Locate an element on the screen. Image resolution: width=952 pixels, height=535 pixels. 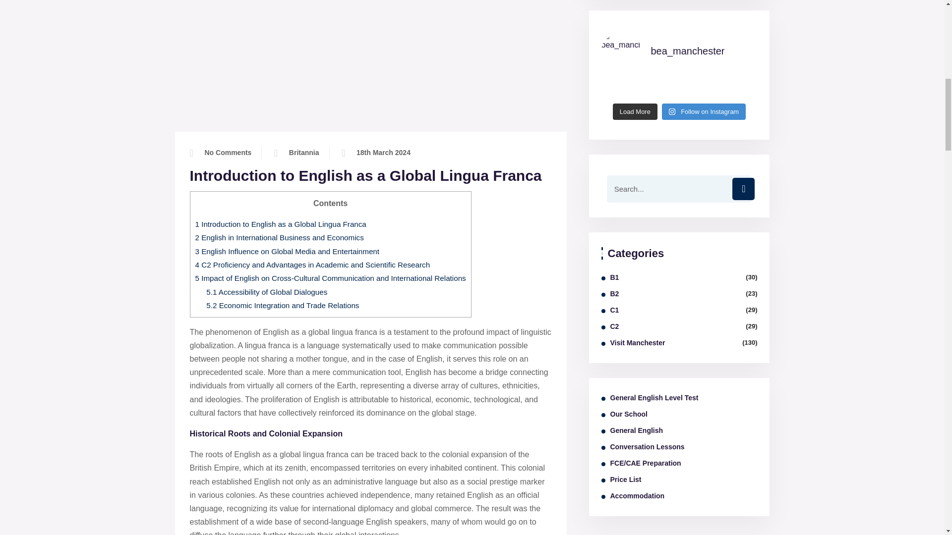
5.2 Economic Integration and Trade Relations is located at coordinates (283, 305).